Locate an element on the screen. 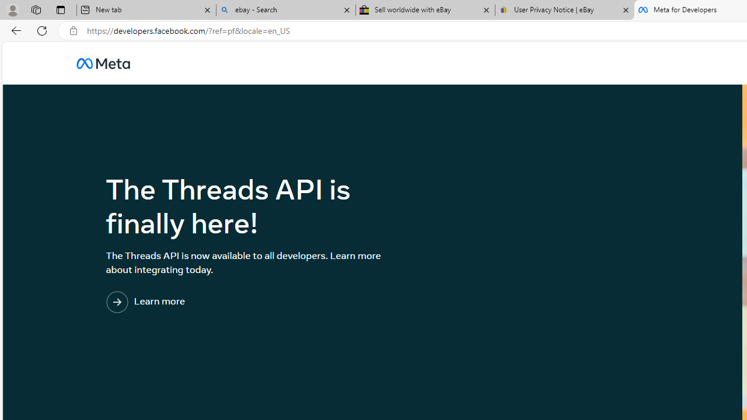  Sell worldwide with eBay is located at coordinates (425, 10).